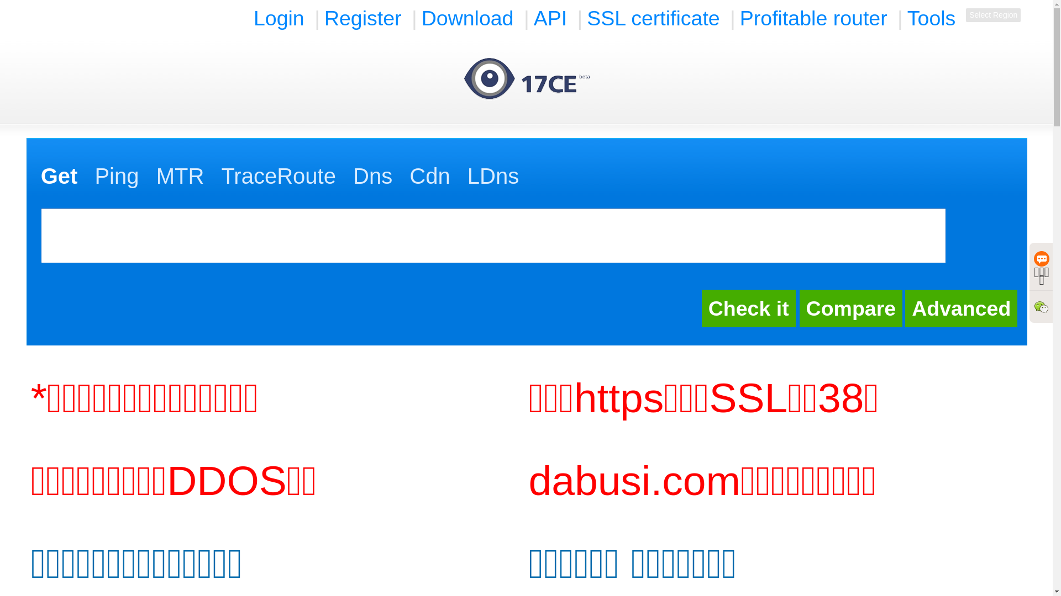 This screenshot has height=596, width=1061. I want to click on Profitable router, so click(813, 18).